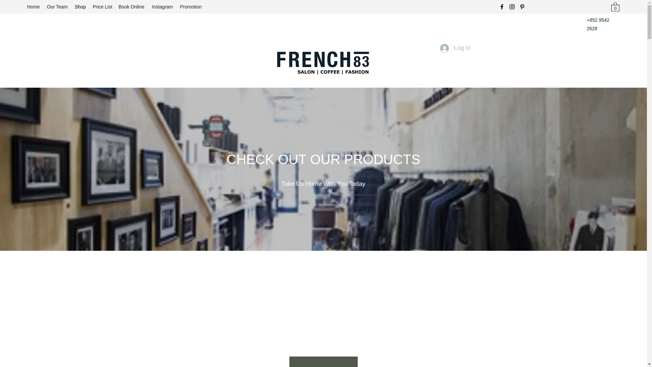 This screenshot has width=652, height=367. What do you see at coordinates (33, 7) in the screenshot?
I see `Home` at bounding box center [33, 7].